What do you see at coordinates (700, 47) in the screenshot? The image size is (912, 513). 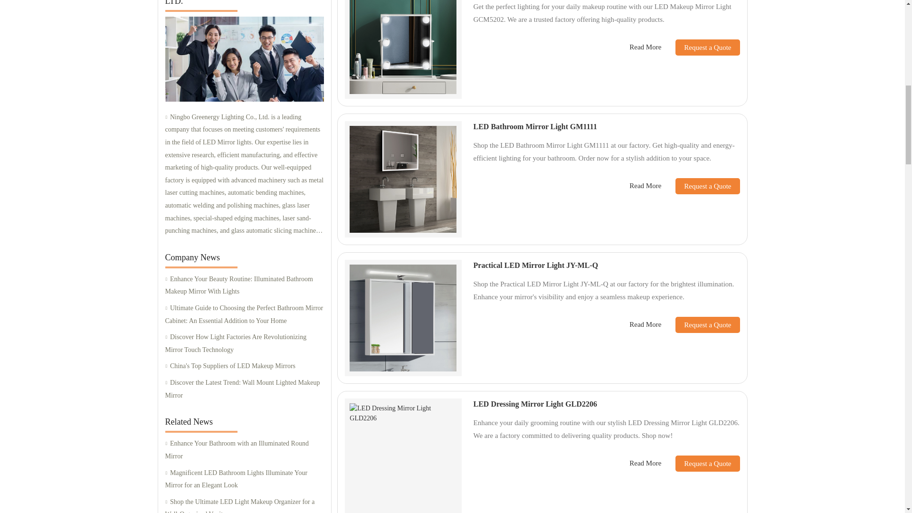 I see `Request a Quote` at bounding box center [700, 47].